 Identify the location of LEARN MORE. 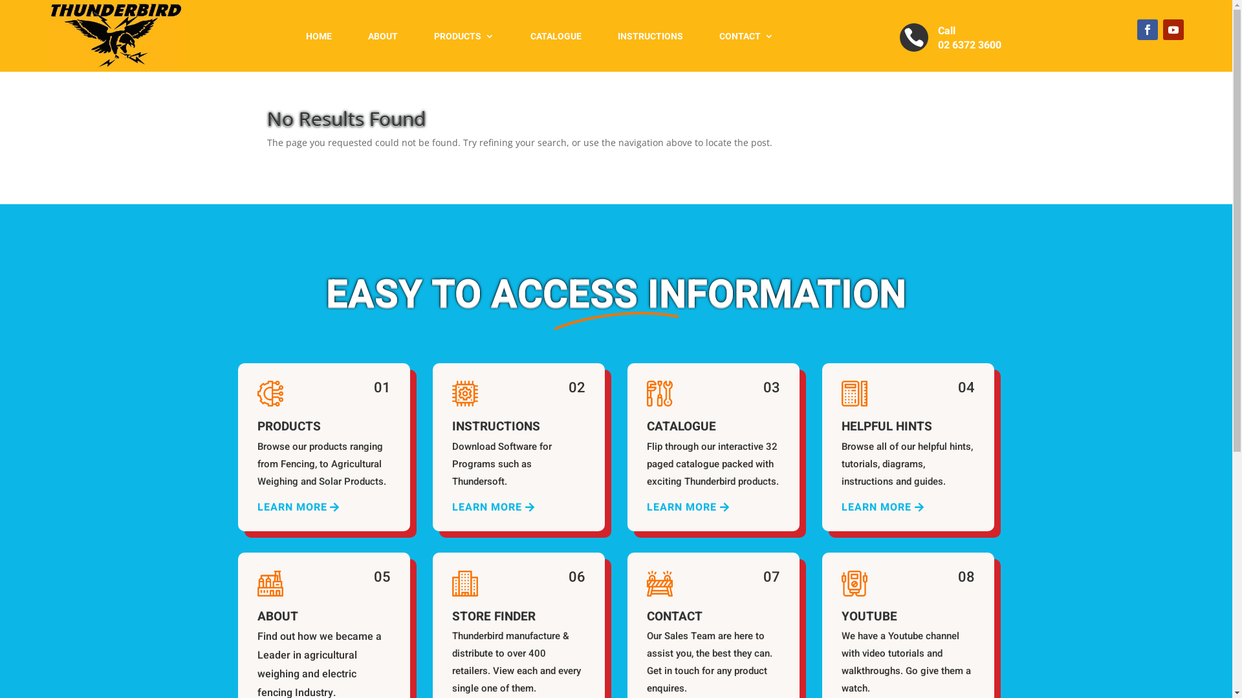
(877, 508).